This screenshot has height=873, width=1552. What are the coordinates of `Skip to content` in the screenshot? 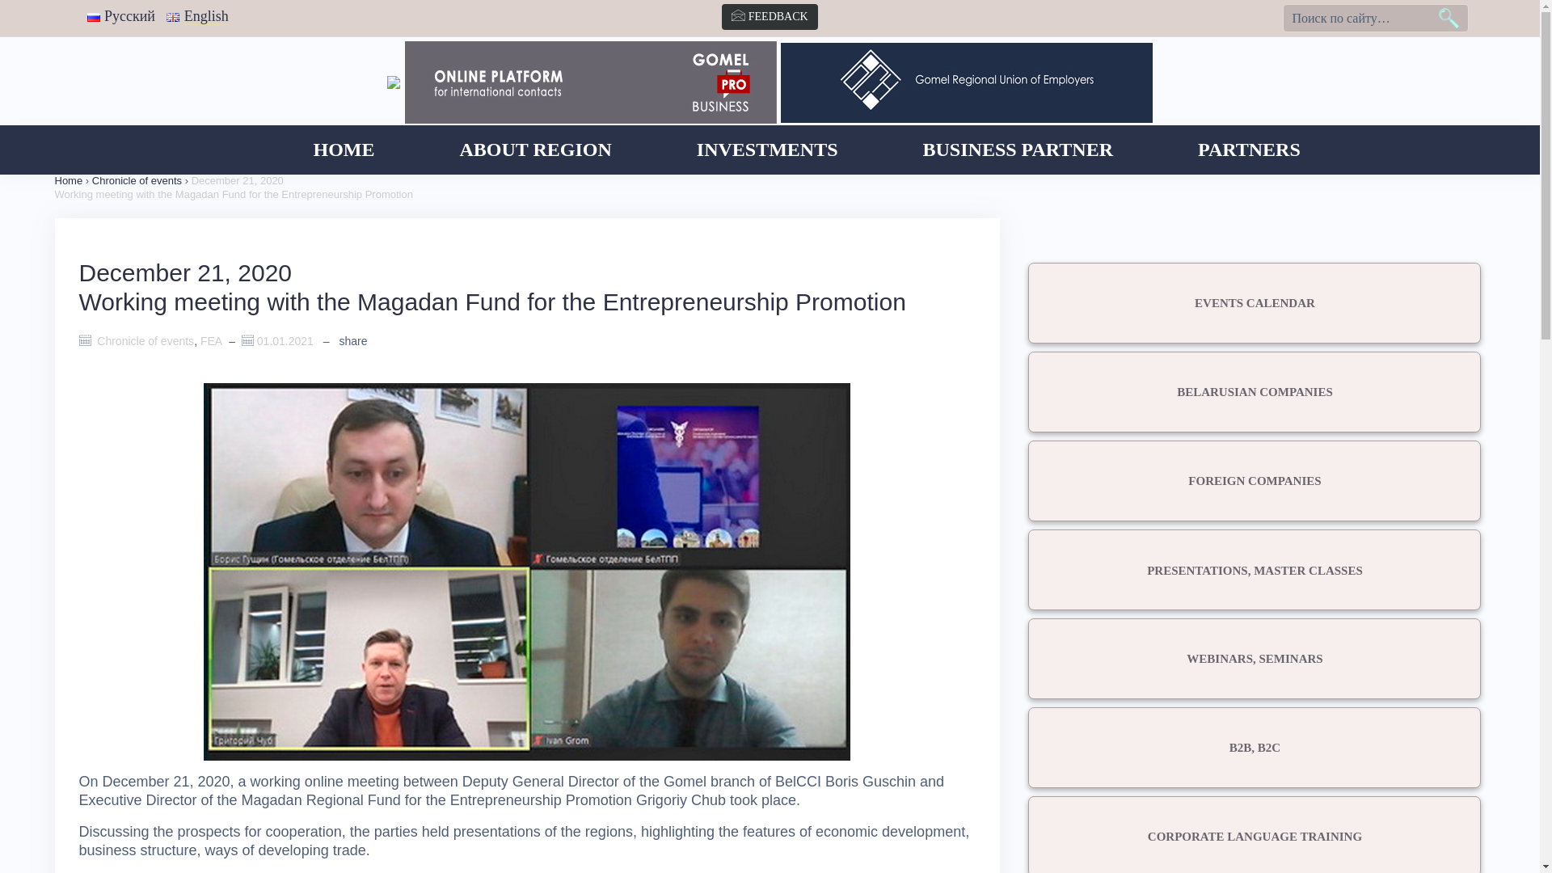 It's located at (0, 0).